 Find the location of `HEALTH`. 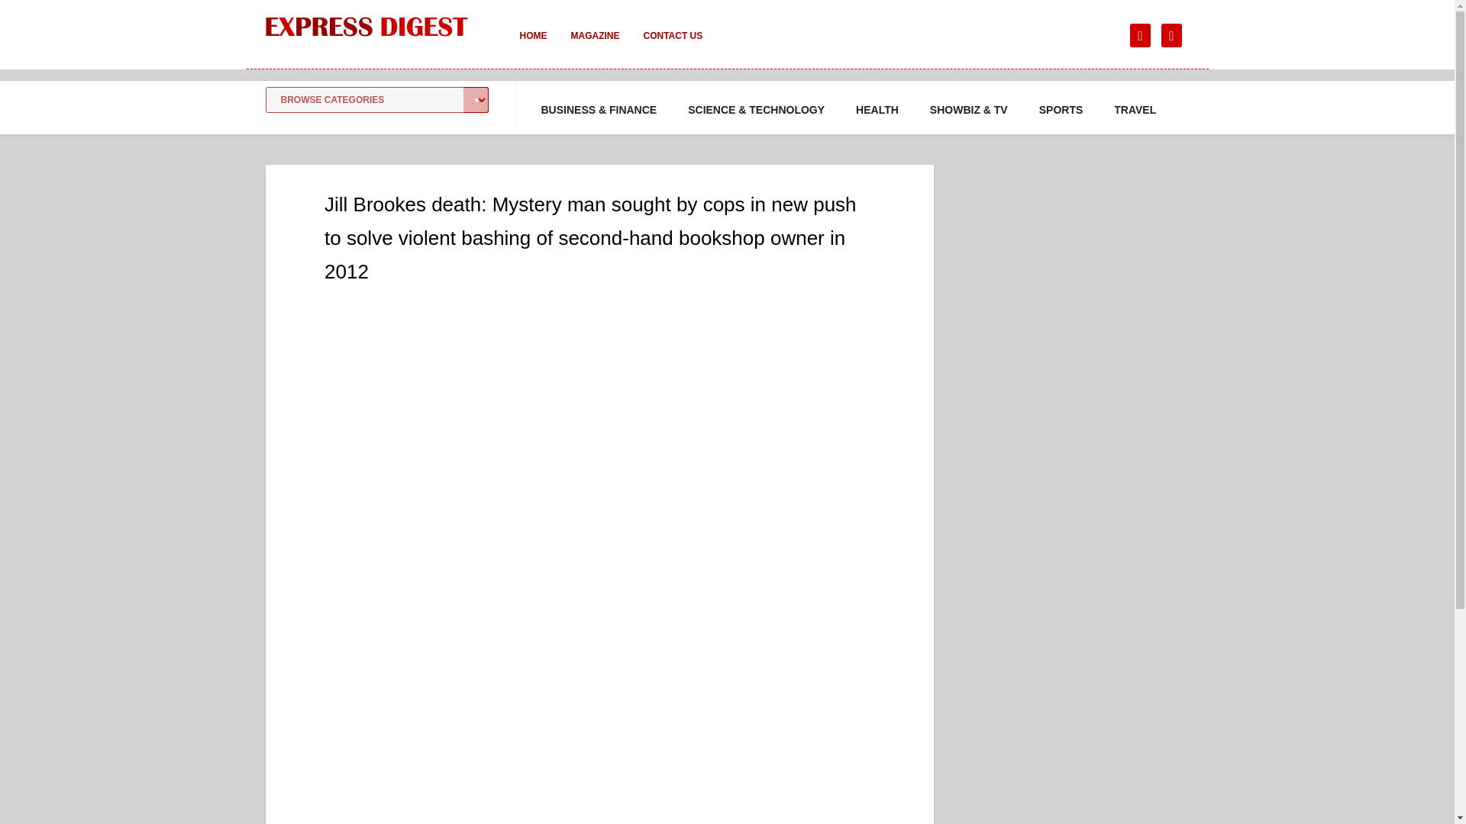

HEALTH is located at coordinates (877, 110).